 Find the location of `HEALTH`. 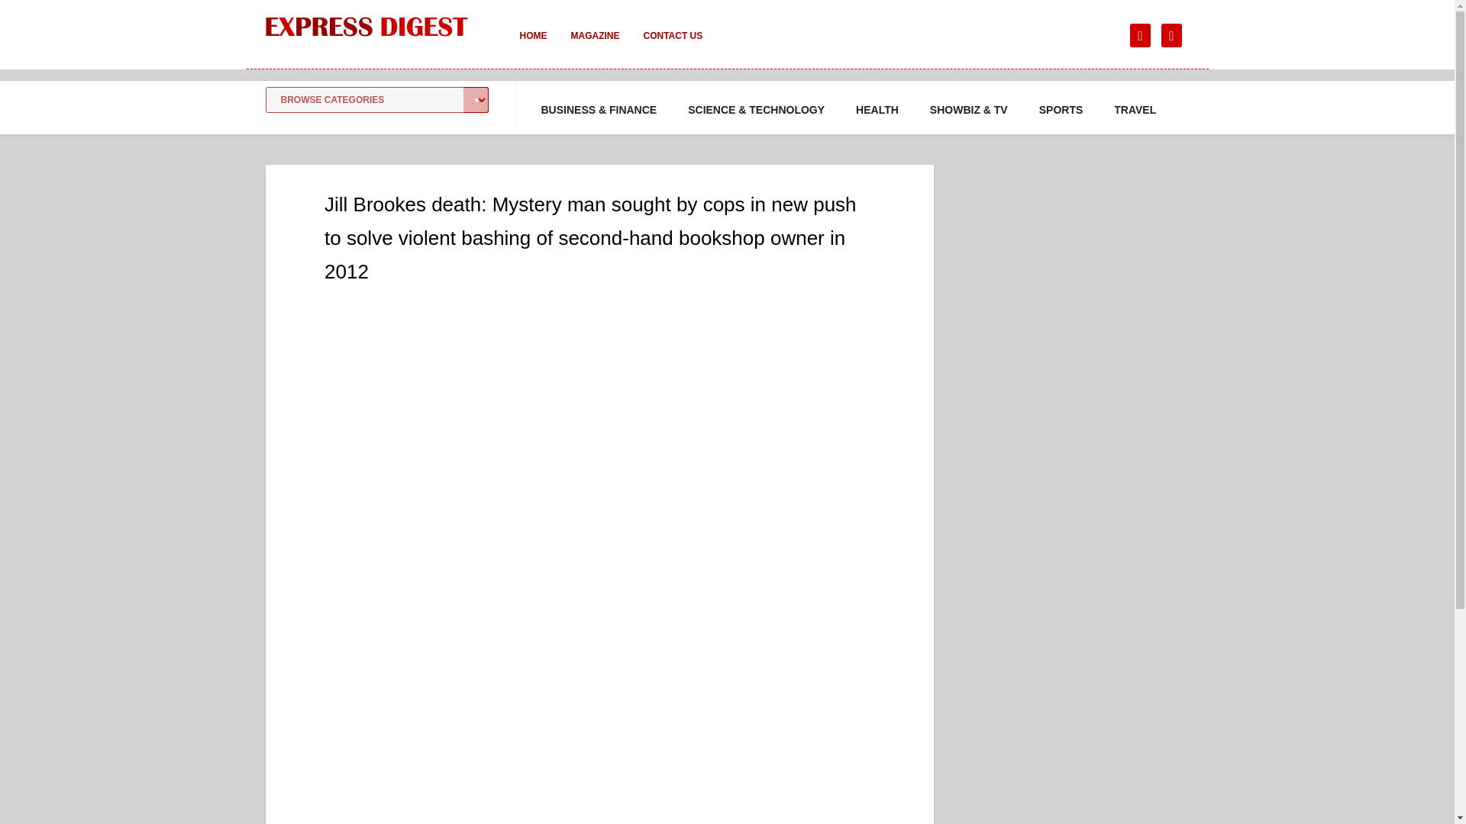

HEALTH is located at coordinates (877, 110).